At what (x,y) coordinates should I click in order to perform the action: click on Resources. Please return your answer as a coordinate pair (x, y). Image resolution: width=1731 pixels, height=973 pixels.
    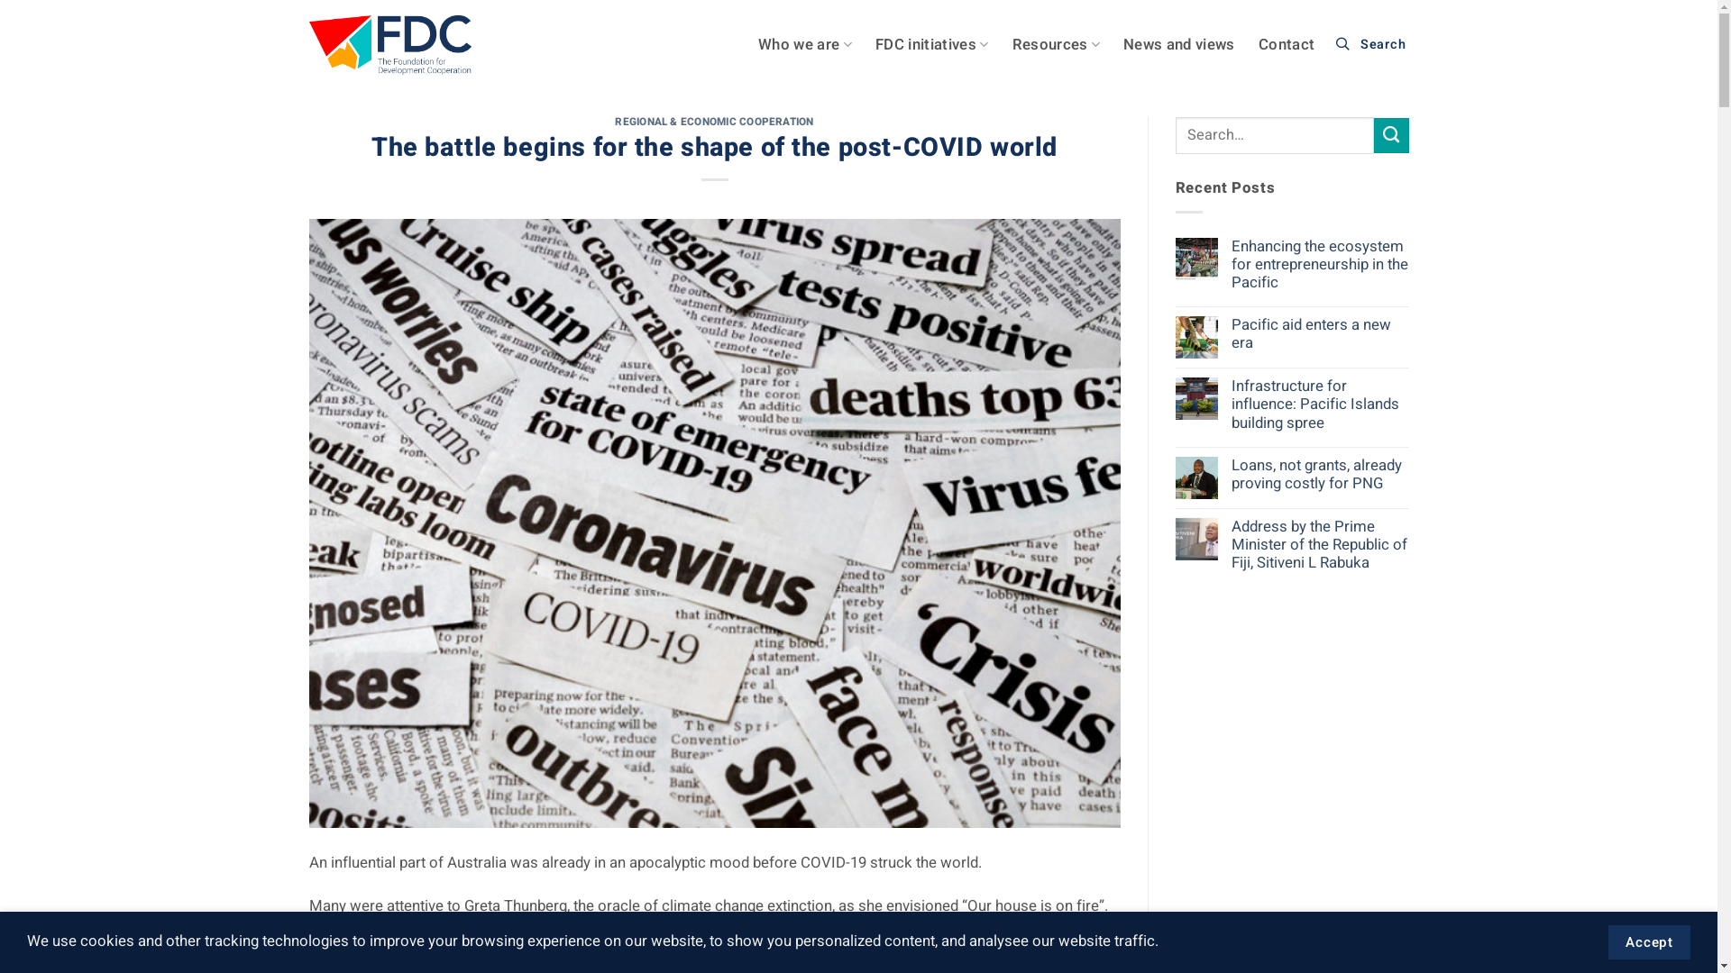
    Looking at the image, I should click on (1057, 45).